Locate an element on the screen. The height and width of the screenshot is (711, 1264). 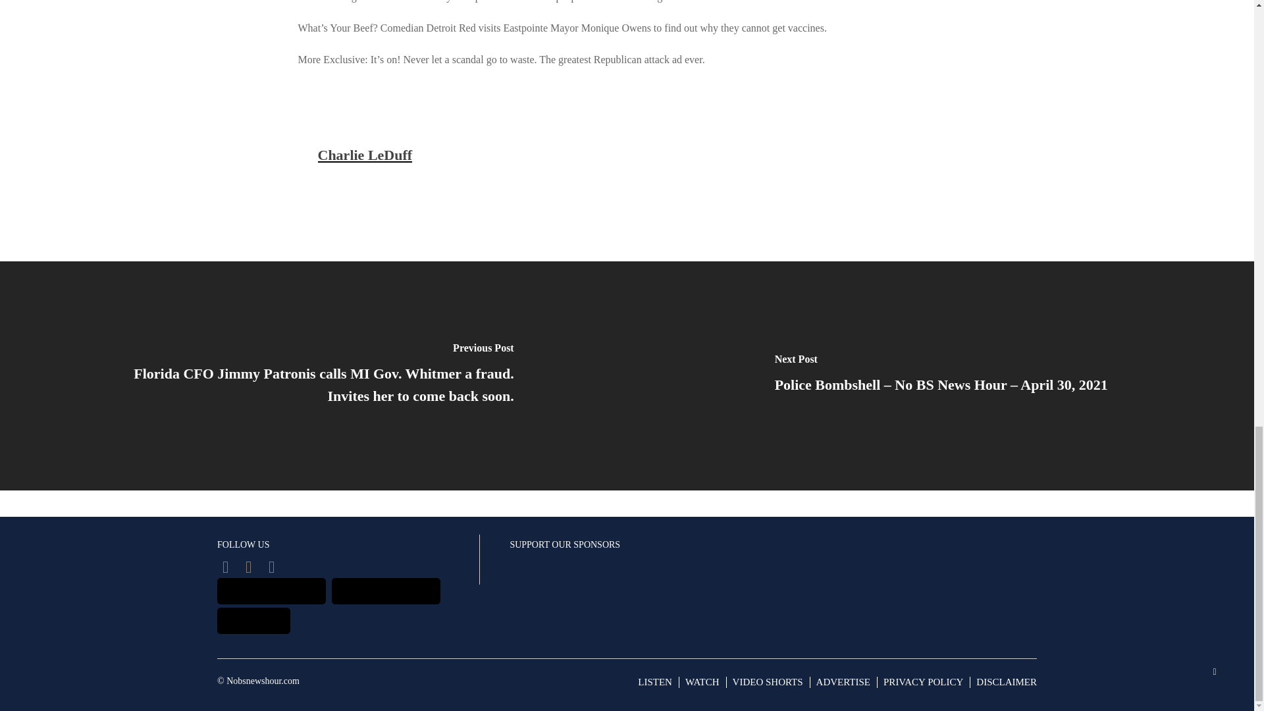
Listen on Stitcher is located at coordinates (254, 621).